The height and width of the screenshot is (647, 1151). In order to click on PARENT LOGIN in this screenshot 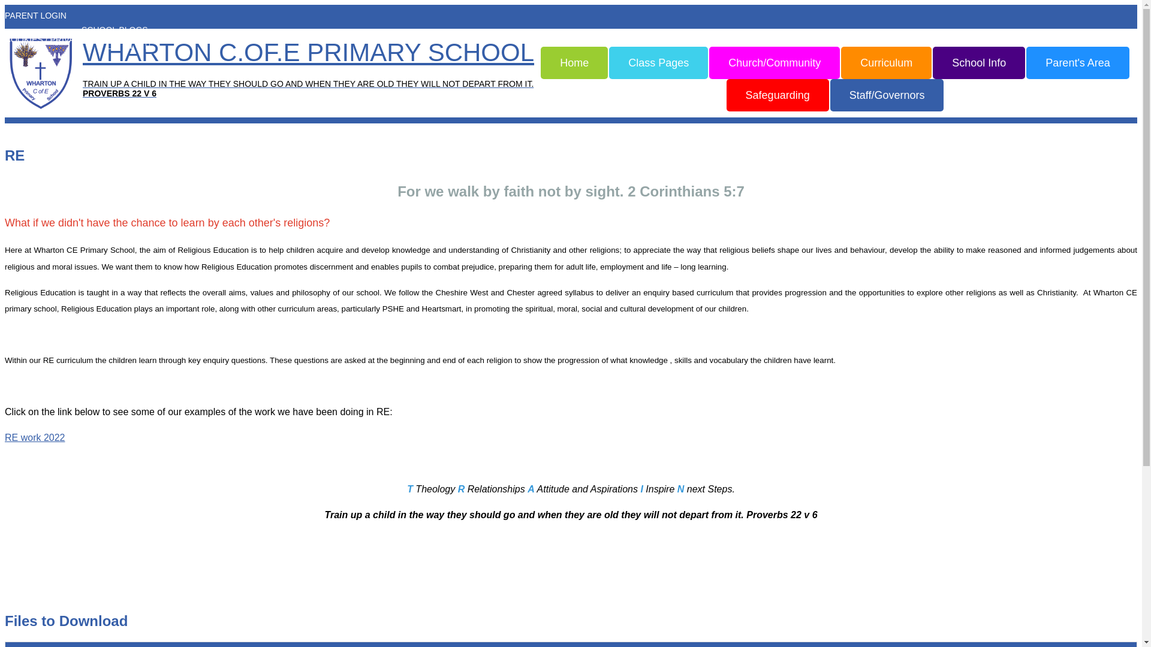, I will do `click(38, 23)`.